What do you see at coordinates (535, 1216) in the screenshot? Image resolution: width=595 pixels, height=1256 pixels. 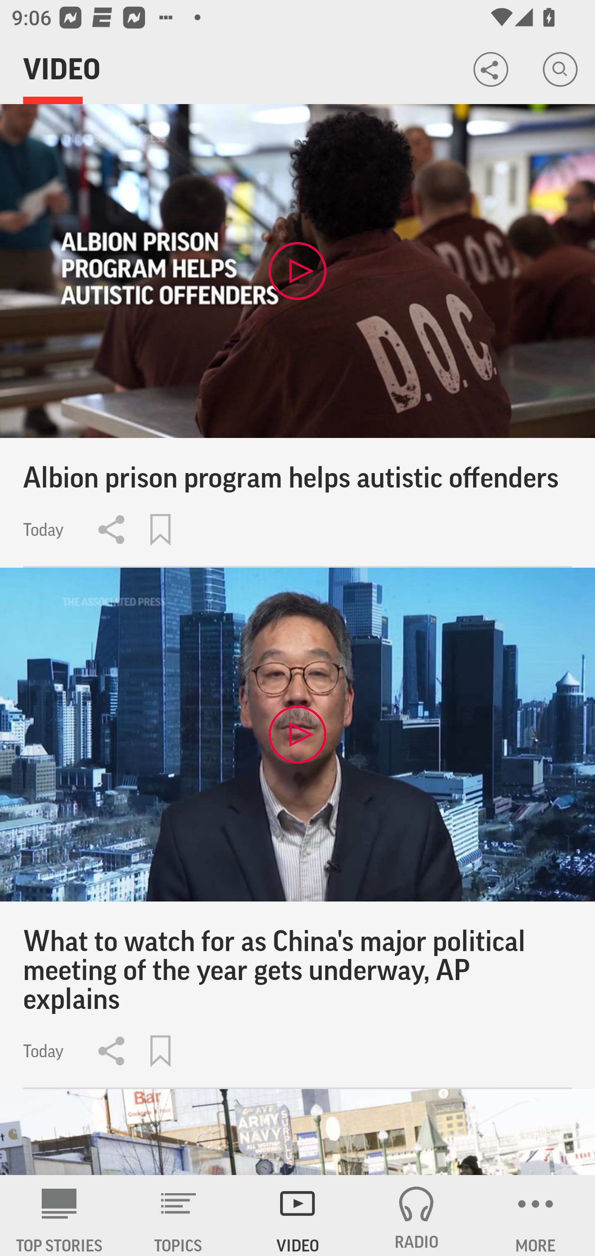 I see `MORE` at bounding box center [535, 1216].